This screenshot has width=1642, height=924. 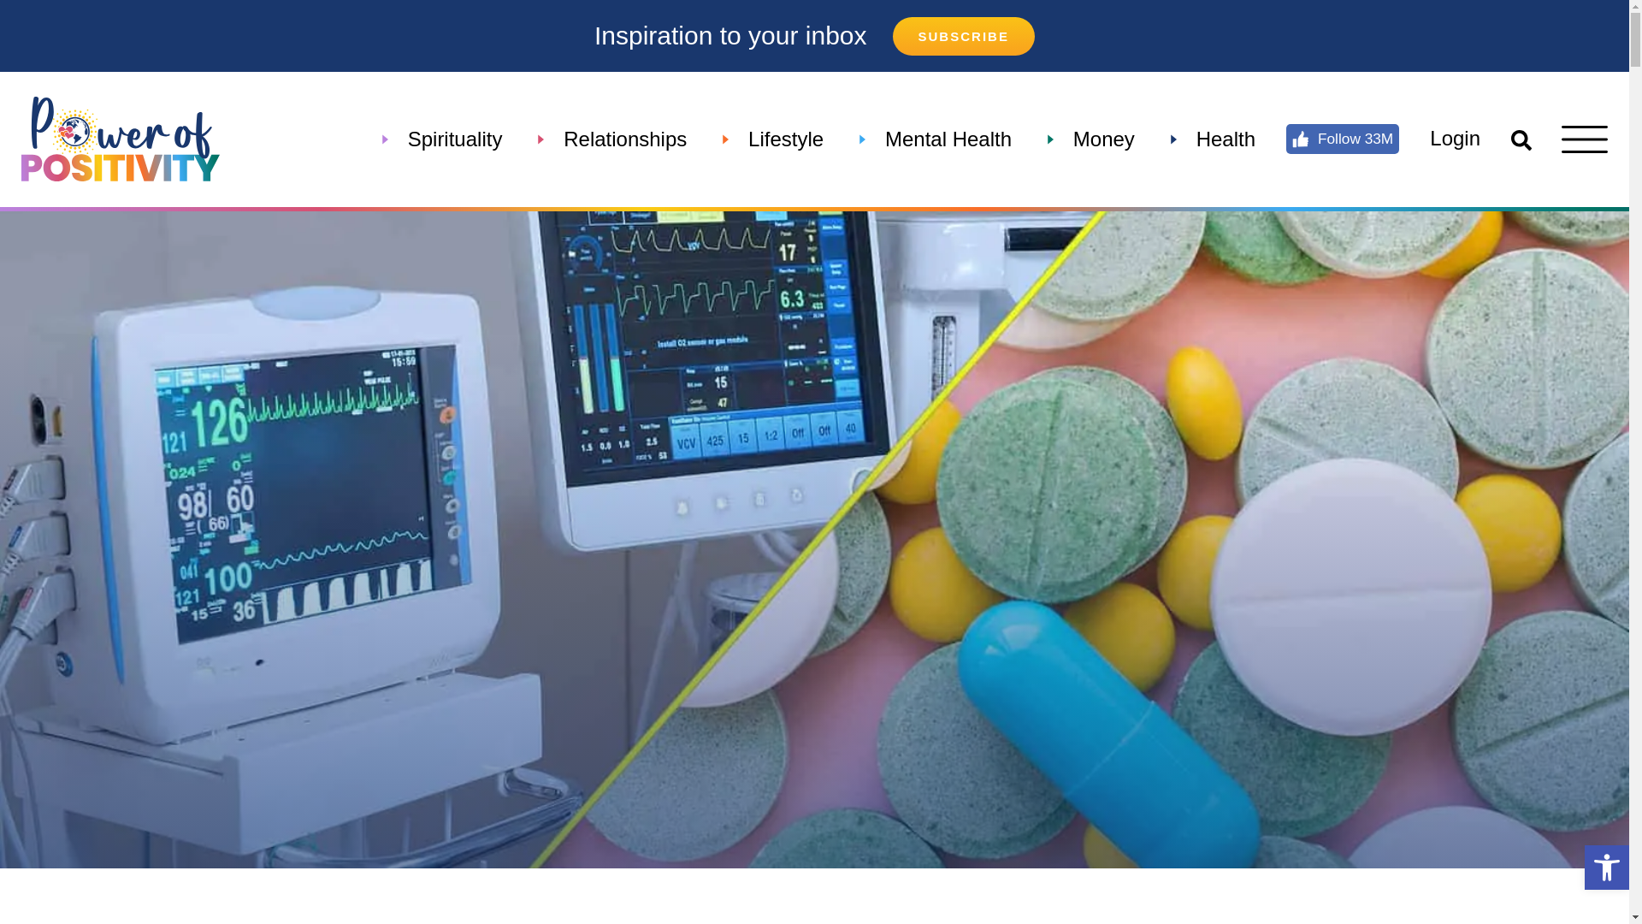 I want to click on Lifestyle, so click(x=785, y=139).